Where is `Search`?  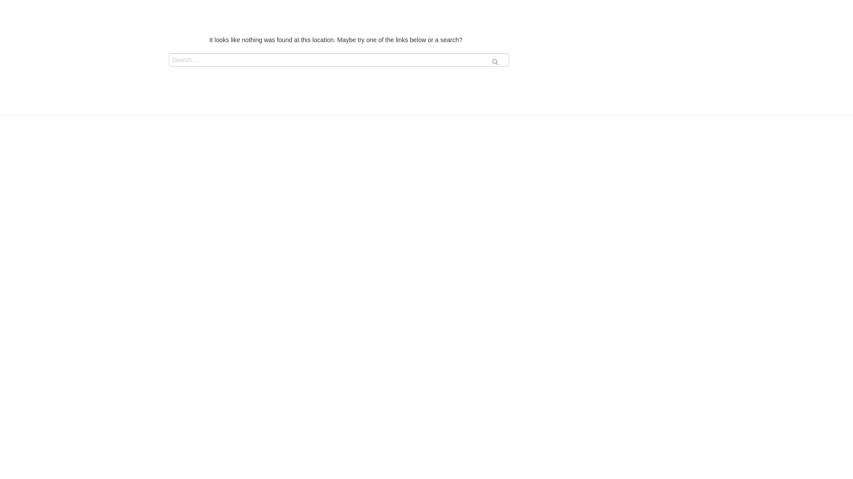
Search is located at coordinates (17, 9).